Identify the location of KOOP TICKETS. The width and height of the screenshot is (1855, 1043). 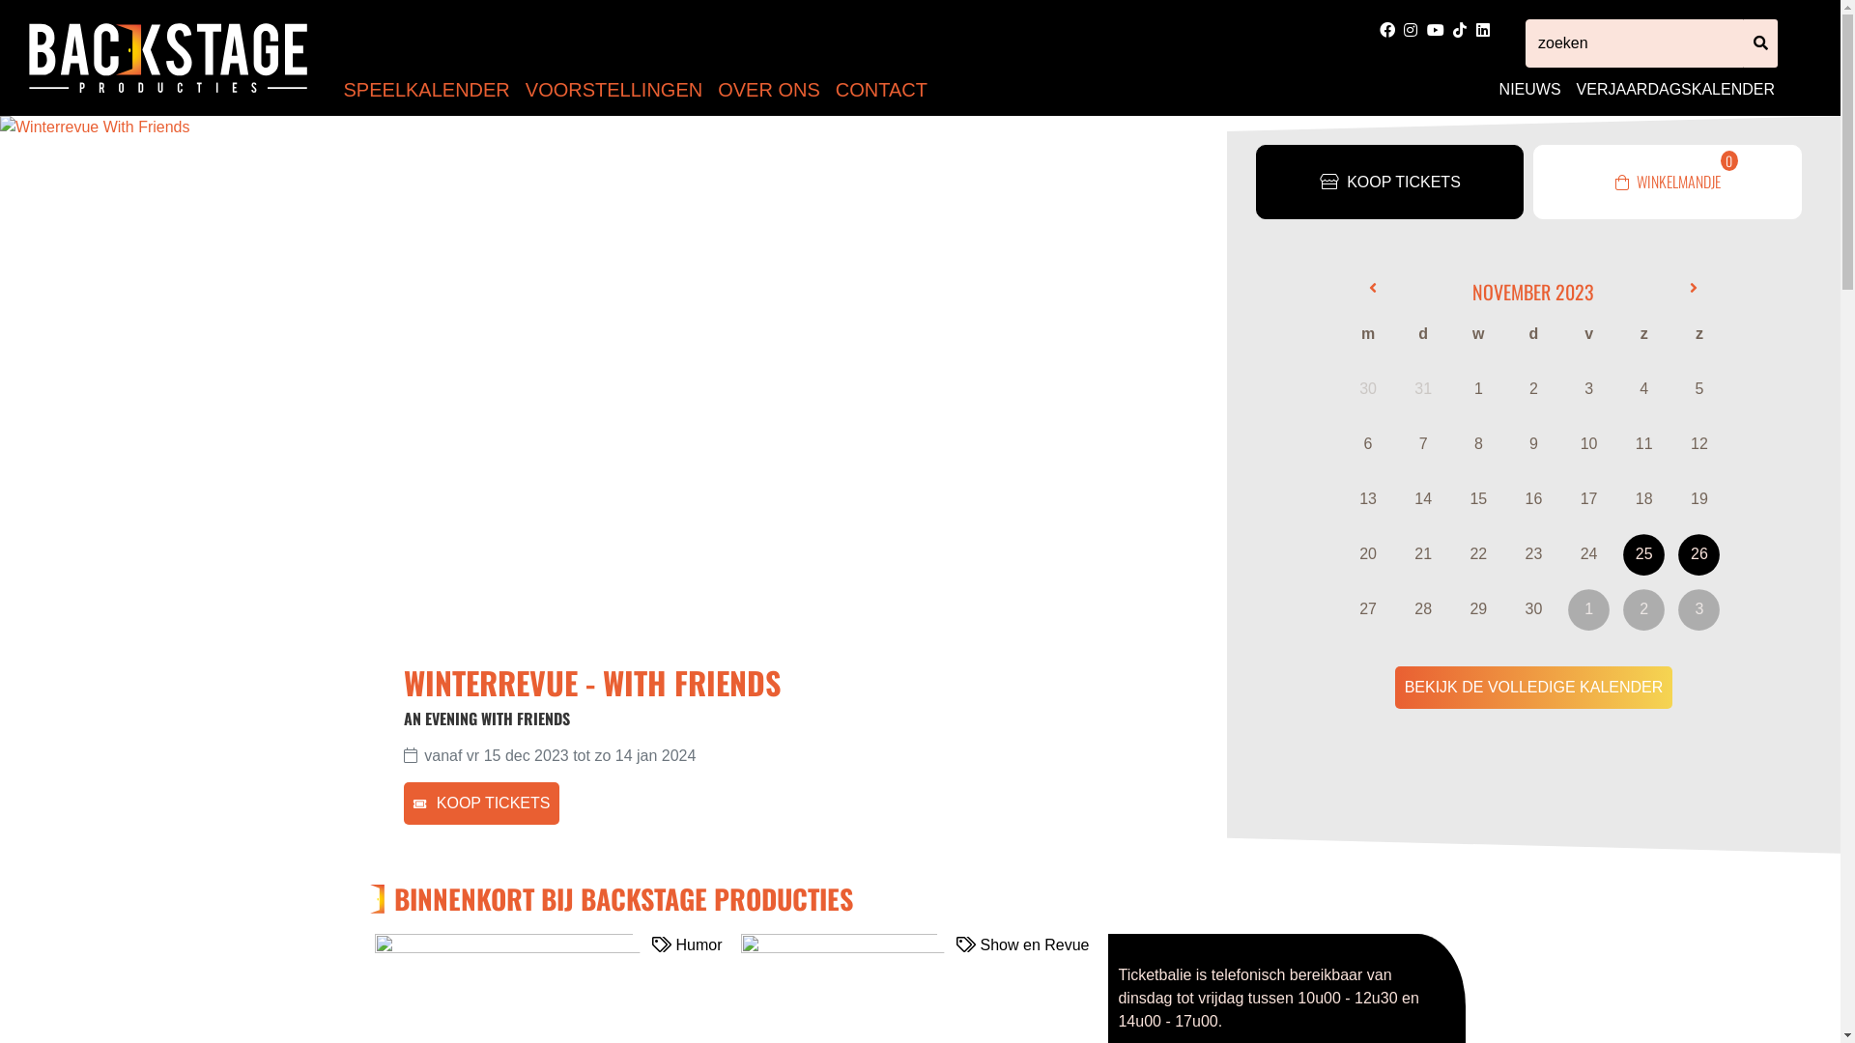
(481, 803).